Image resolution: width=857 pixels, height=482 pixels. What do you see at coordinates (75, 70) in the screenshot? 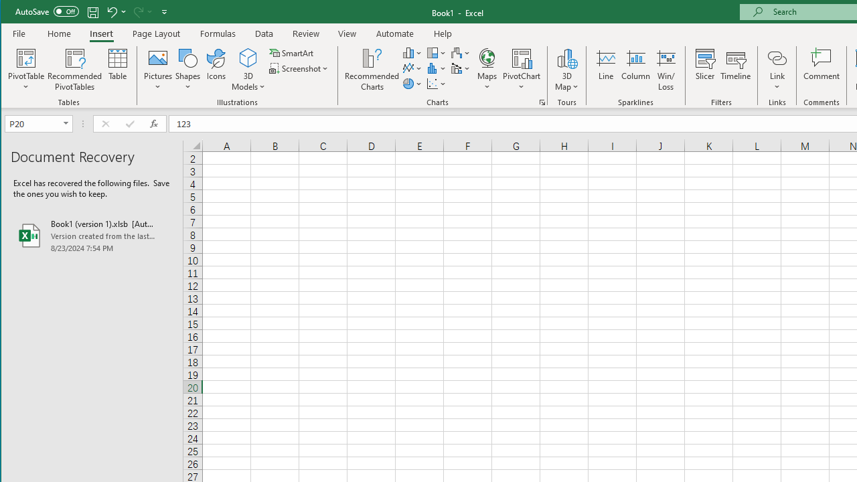
I see `Recommended PivotTables` at bounding box center [75, 70].